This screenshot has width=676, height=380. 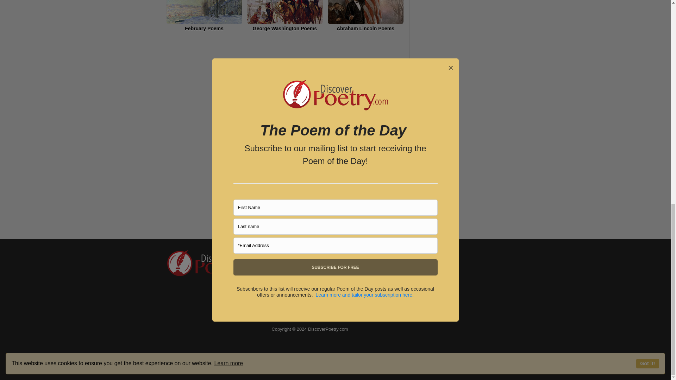 I want to click on Contact Us, so click(x=287, y=266).